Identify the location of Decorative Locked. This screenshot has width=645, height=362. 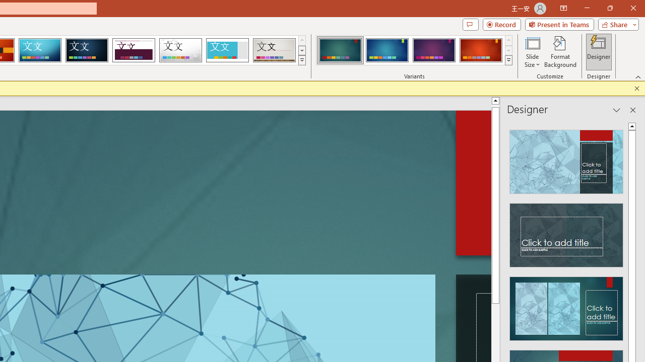
(471, 186).